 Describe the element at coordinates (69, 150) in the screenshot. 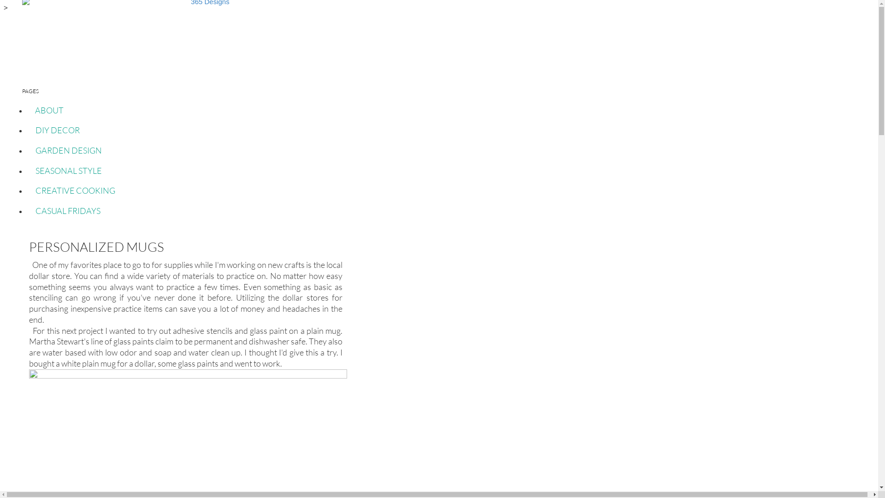

I see `GARDEN DESIGN` at that location.